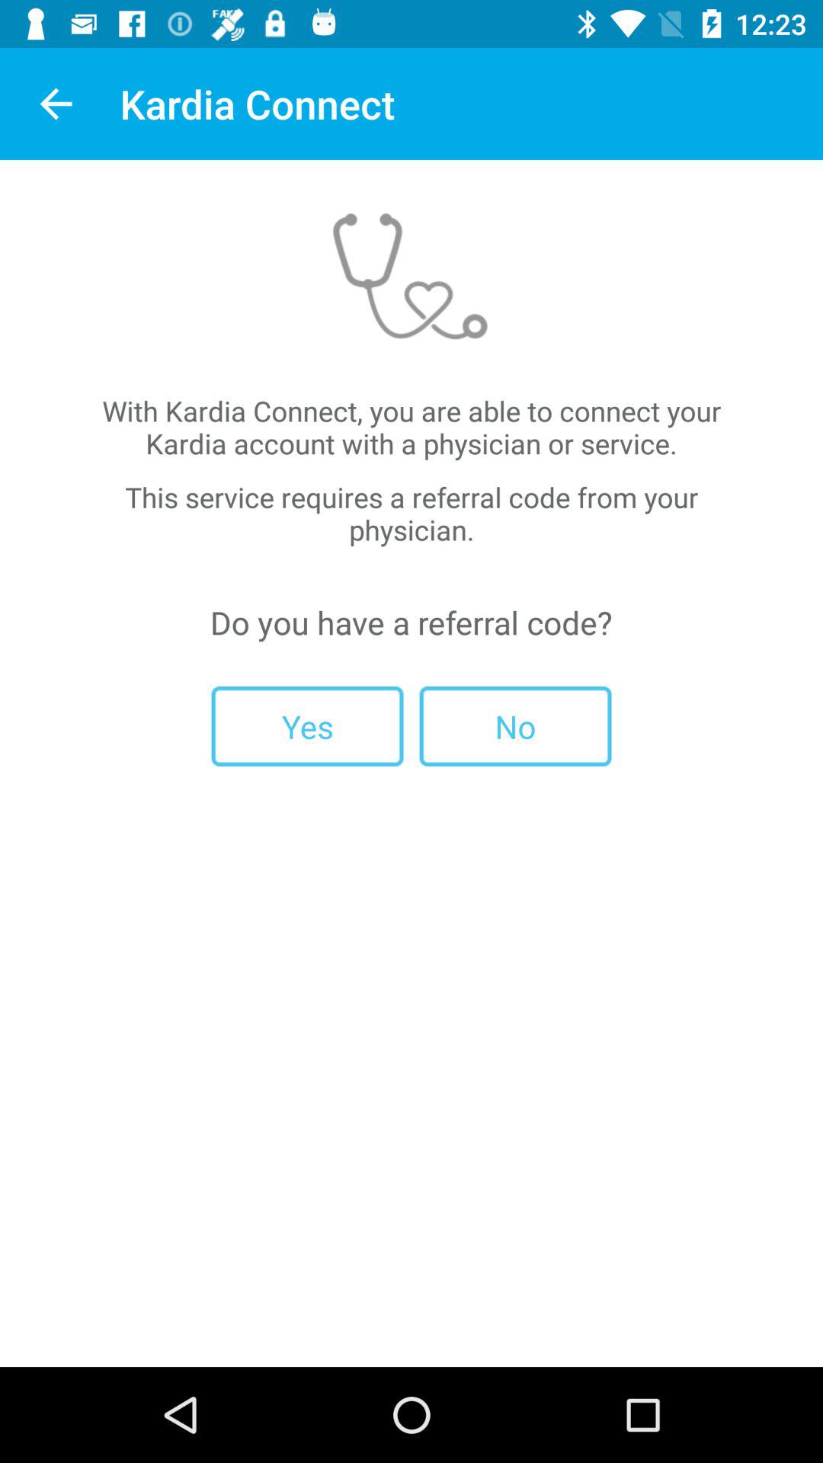 The image size is (823, 1463). Describe the element at coordinates (515, 725) in the screenshot. I see `jump to the no item` at that location.